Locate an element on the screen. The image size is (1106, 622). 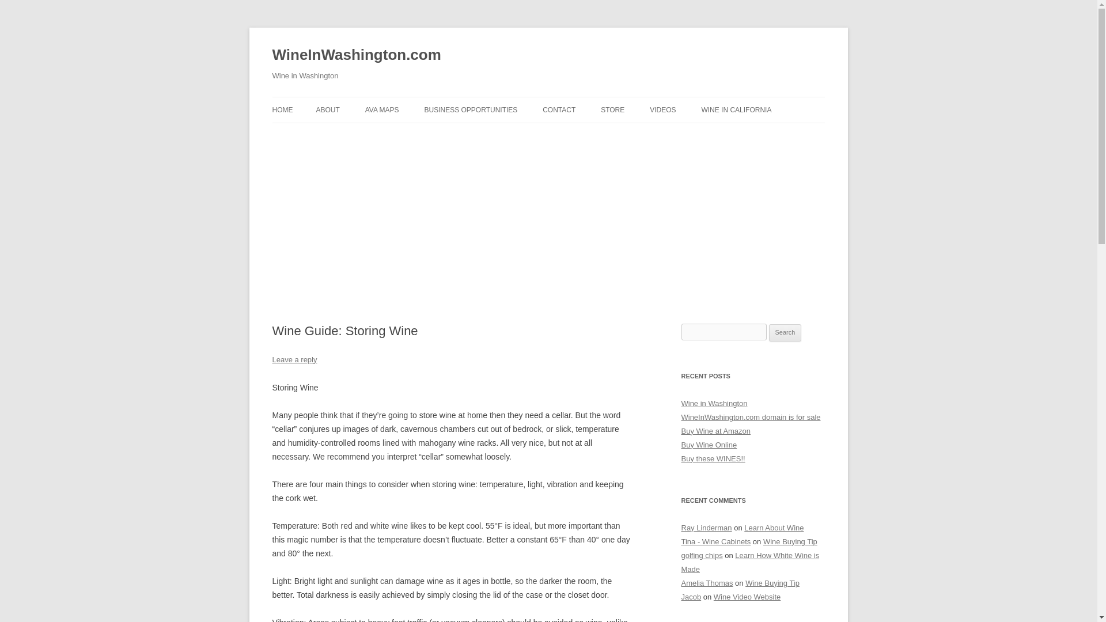
CONTACT is located at coordinates (559, 109).